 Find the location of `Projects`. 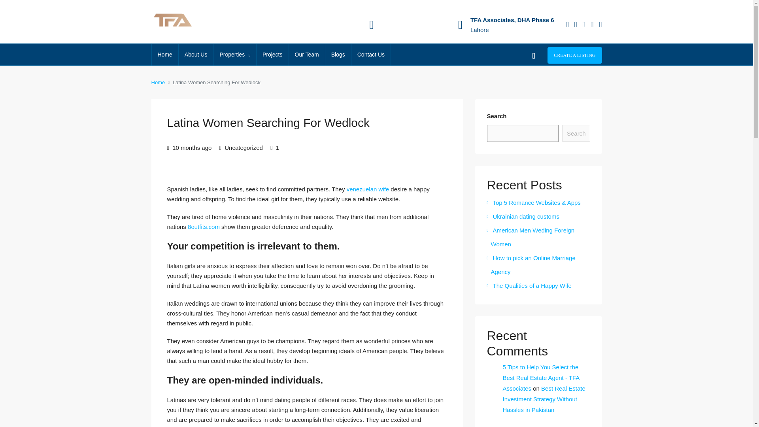

Projects is located at coordinates (272, 55).